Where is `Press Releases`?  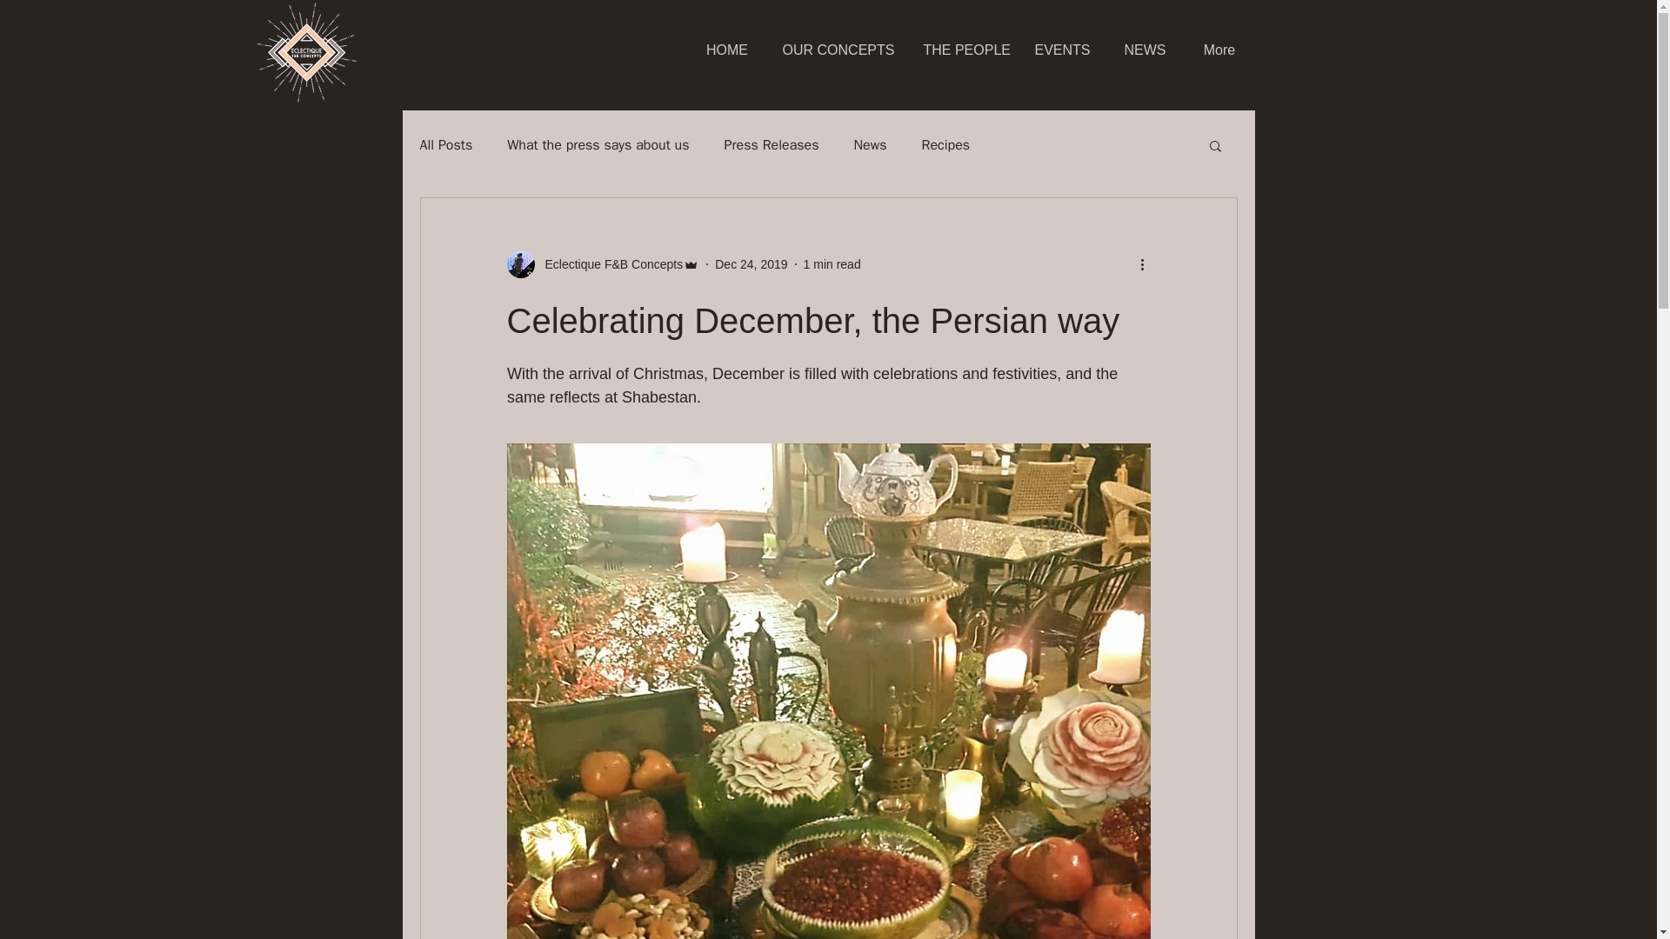
Press Releases is located at coordinates (772, 144).